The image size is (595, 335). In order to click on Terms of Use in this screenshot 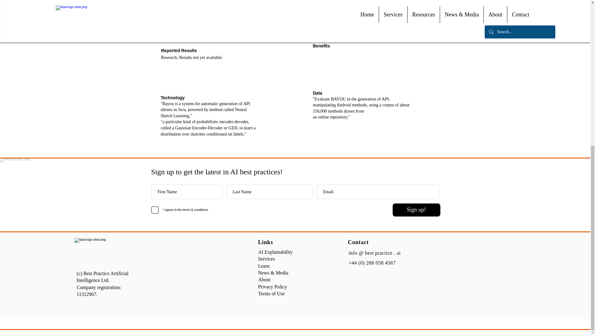, I will do `click(271, 293)`.